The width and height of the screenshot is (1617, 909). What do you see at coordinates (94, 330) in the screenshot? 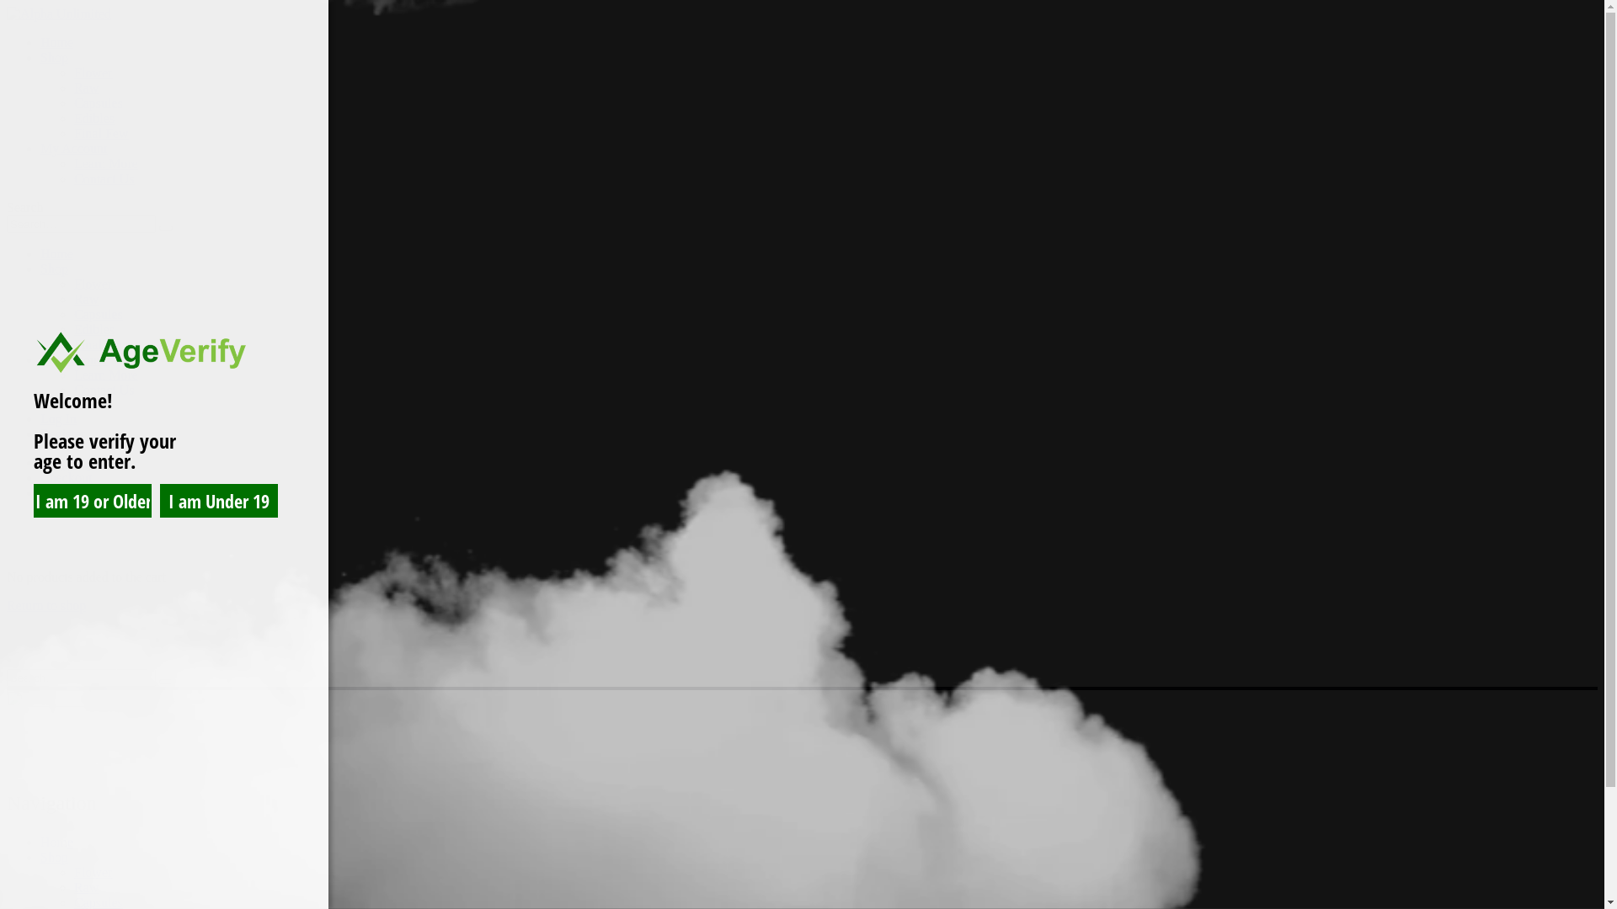
I see `Edibles` at bounding box center [94, 330].